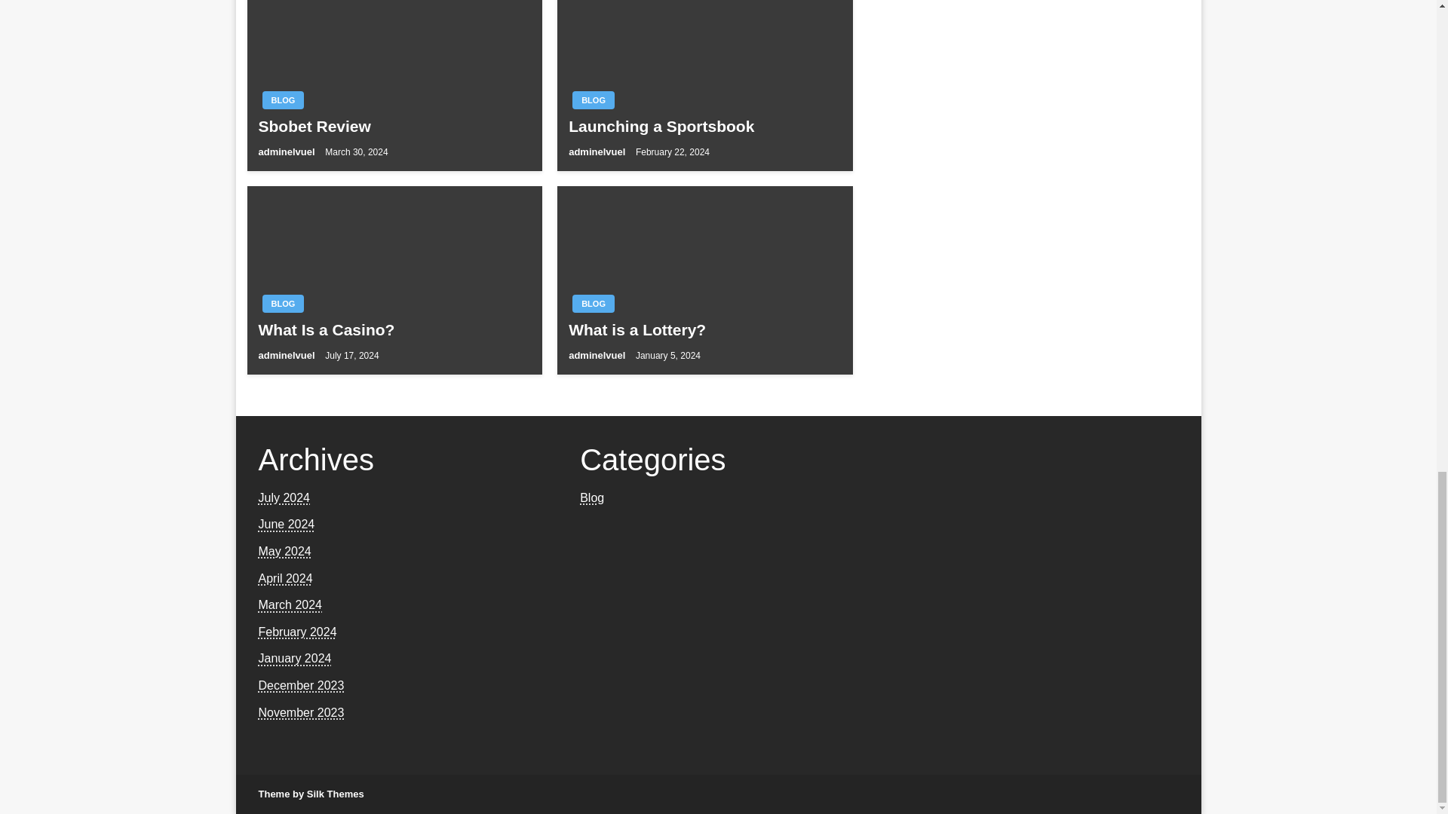  Describe the element at coordinates (593, 99) in the screenshot. I see `BLOG` at that location.